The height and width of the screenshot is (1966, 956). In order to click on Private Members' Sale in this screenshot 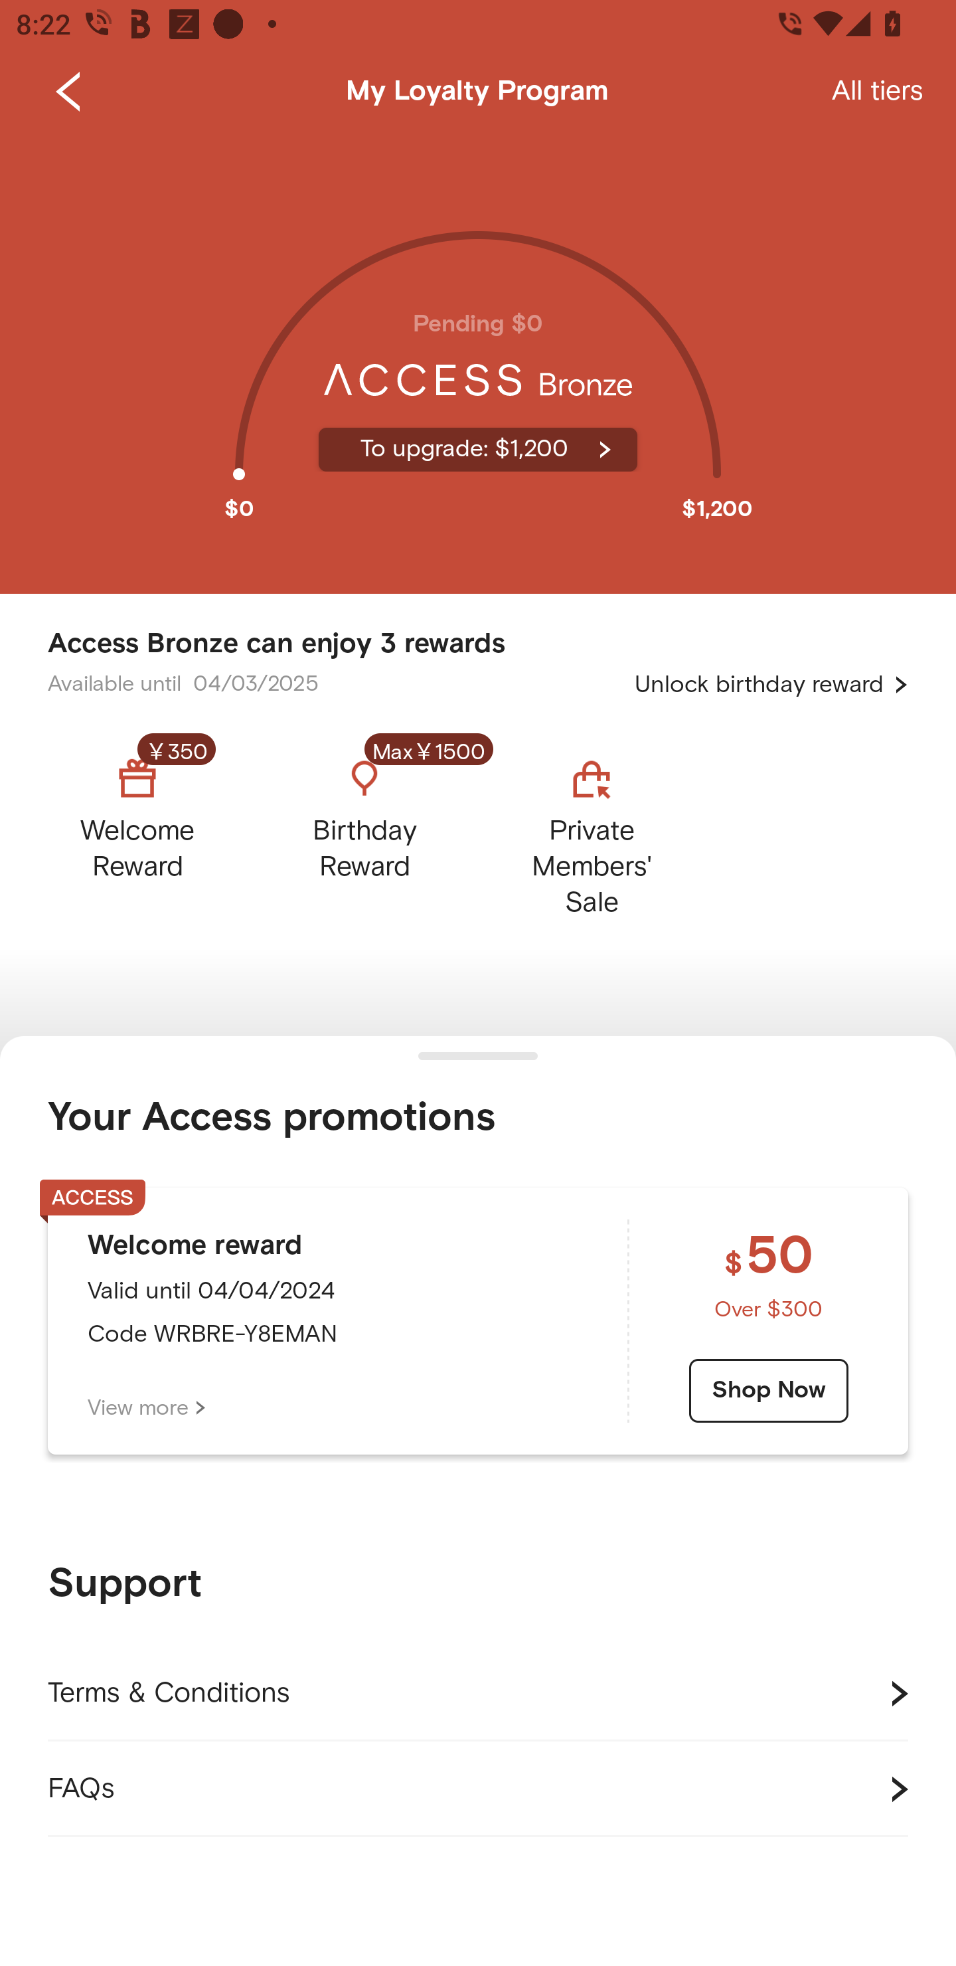, I will do `click(591, 832)`.